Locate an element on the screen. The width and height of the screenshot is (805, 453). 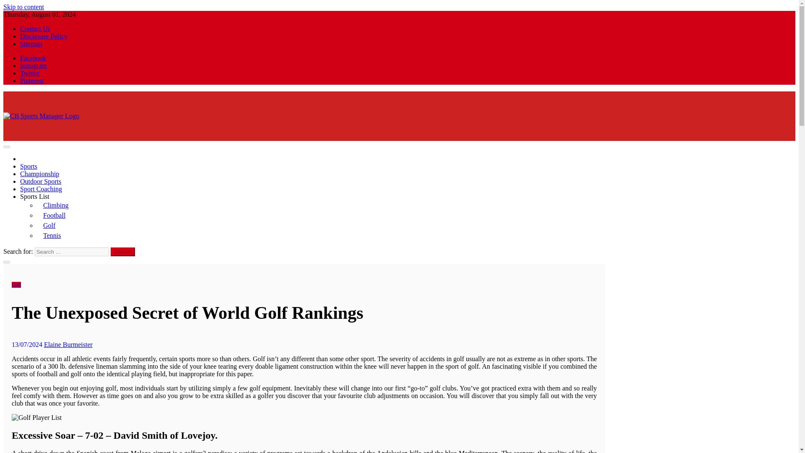
Elaine Burmeister is located at coordinates (68, 345).